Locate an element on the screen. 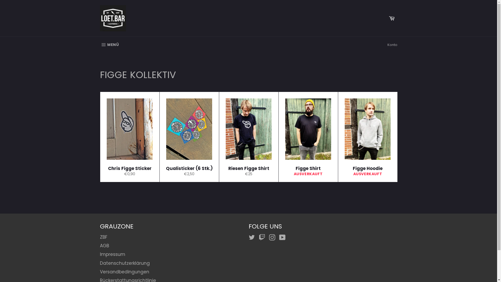 The width and height of the screenshot is (501, 282). ZBF is located at coordinates (103, 237).